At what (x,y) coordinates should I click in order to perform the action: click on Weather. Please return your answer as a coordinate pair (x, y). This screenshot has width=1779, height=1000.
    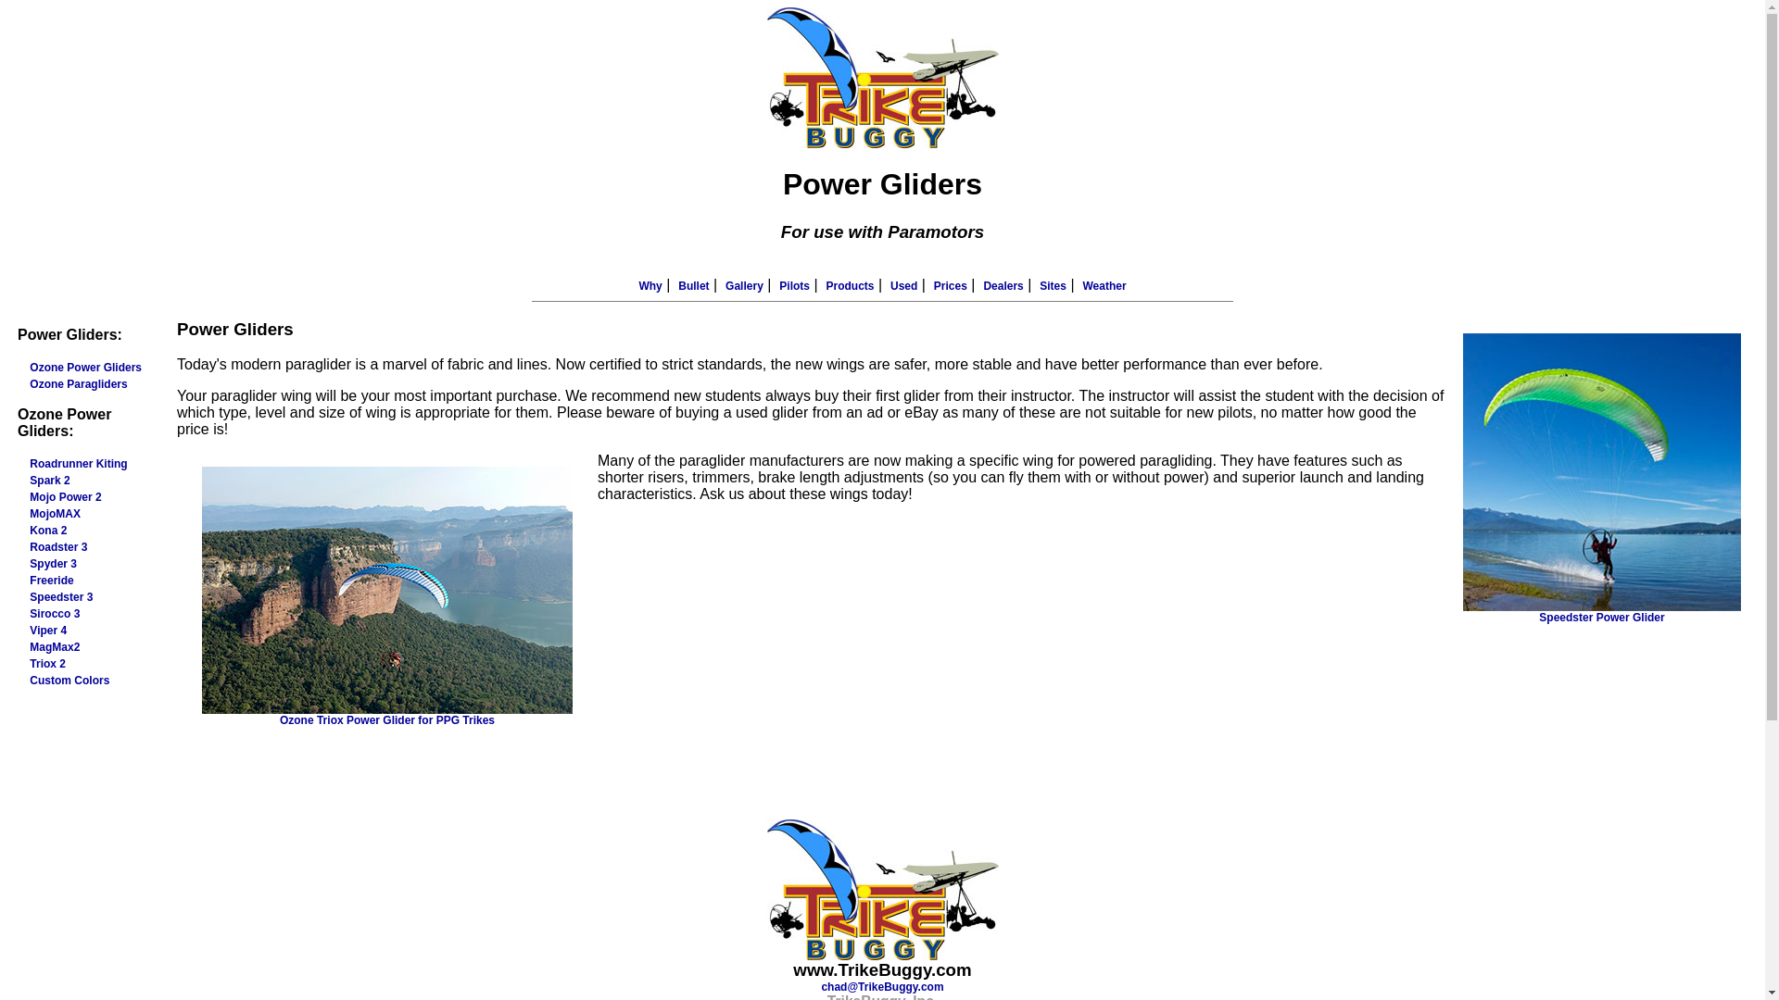
    Looking at the image, I should click on (1104, 286).